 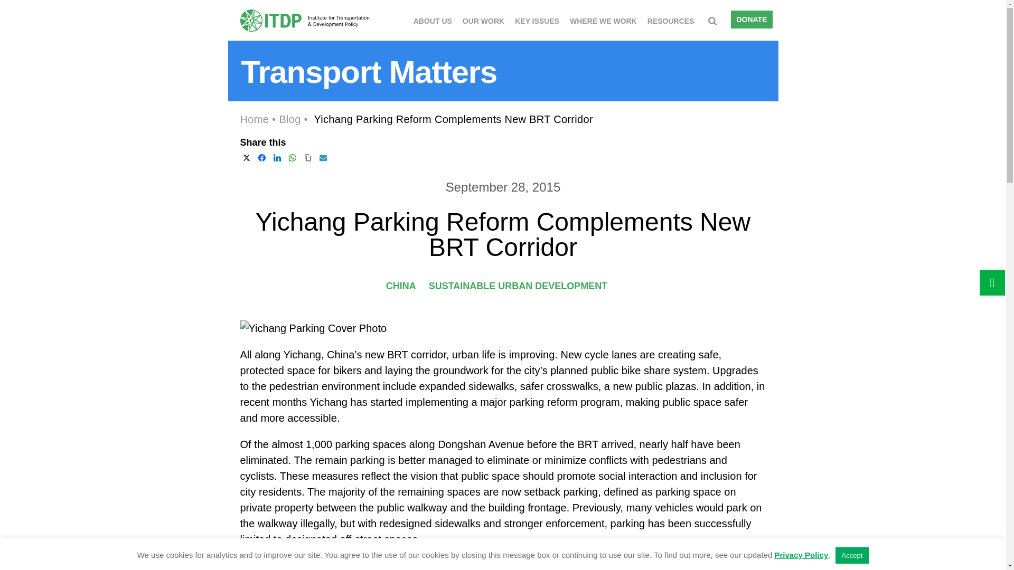 I want to click on KEY ISSUES, so click(x=537, y=20).